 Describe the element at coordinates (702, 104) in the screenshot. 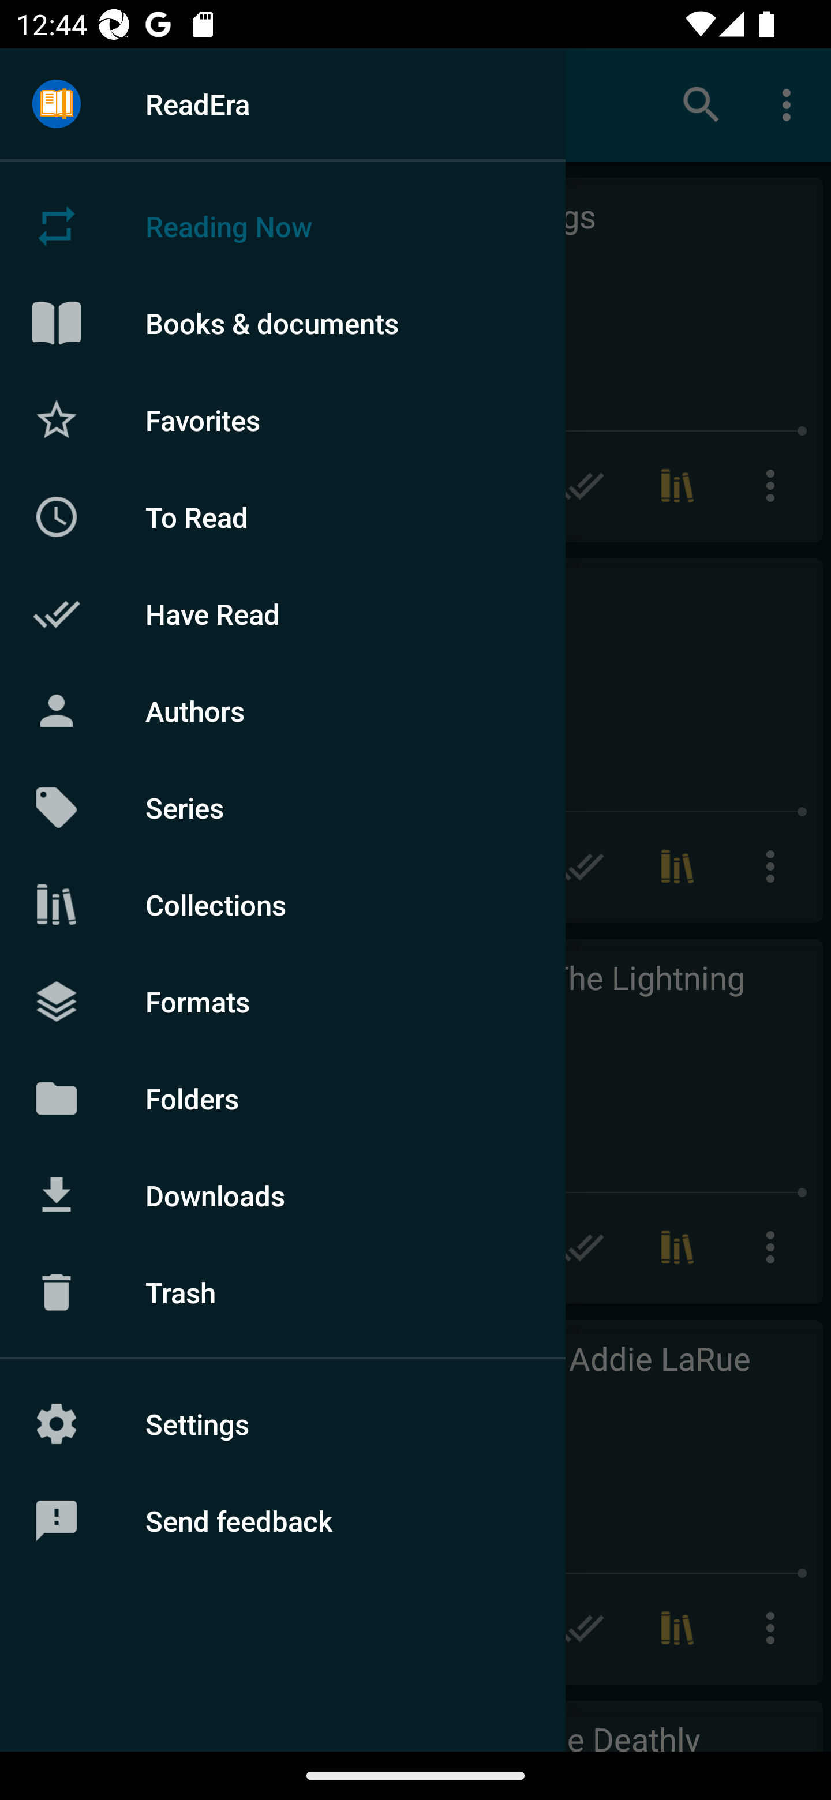

I see `Search books & documents` at that location.